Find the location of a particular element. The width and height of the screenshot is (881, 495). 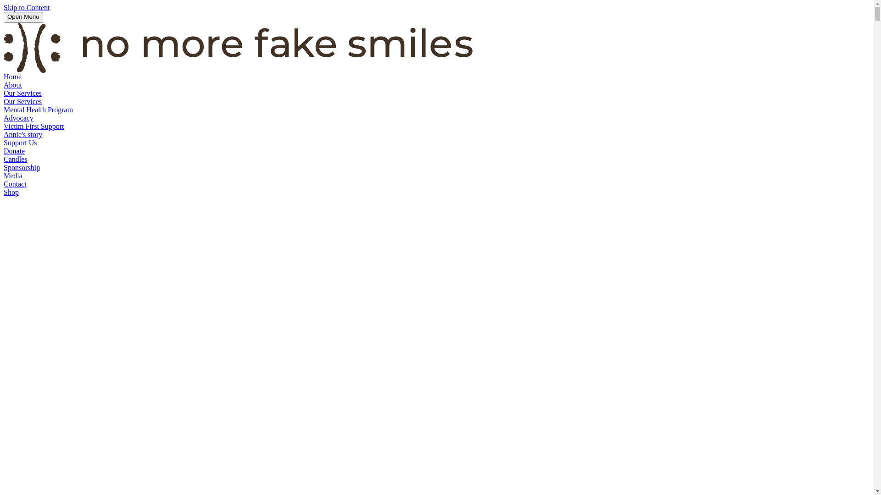

Support Us is located at coordinates (20, 143).